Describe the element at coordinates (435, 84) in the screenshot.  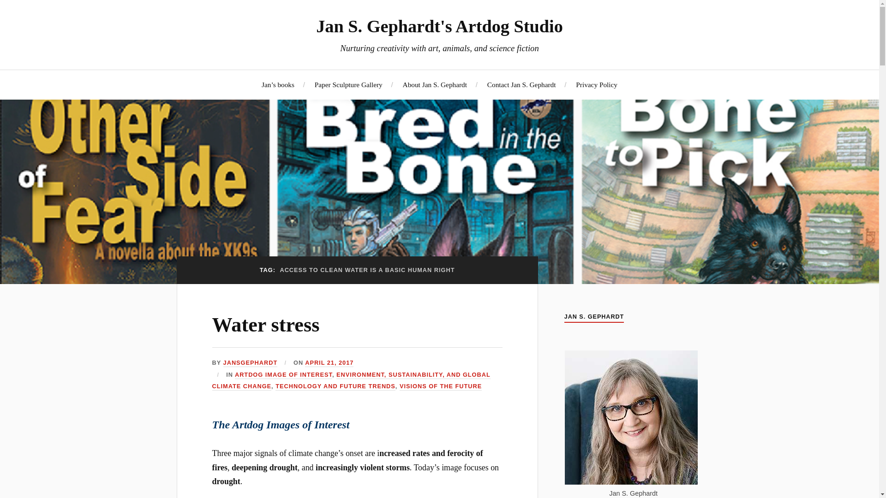
I see `About Jan S. Gephardt` at that location.